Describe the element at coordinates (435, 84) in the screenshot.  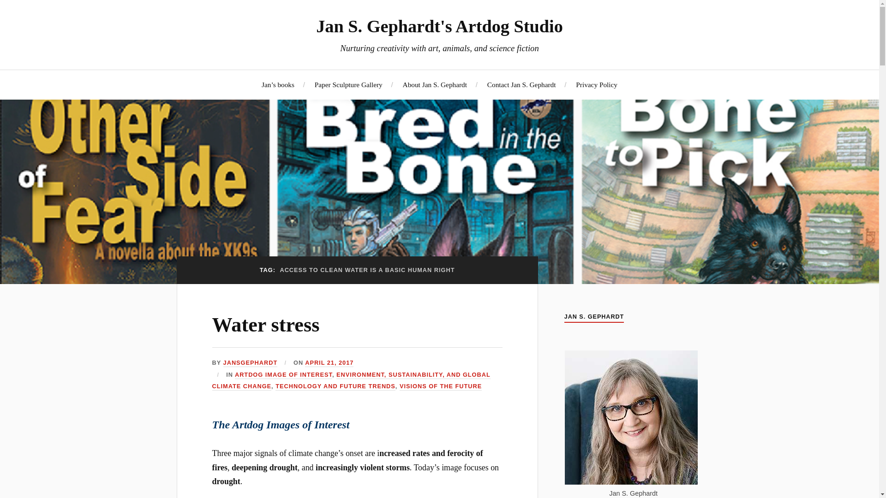
I see `About Jan S. Gephardt` at that location.